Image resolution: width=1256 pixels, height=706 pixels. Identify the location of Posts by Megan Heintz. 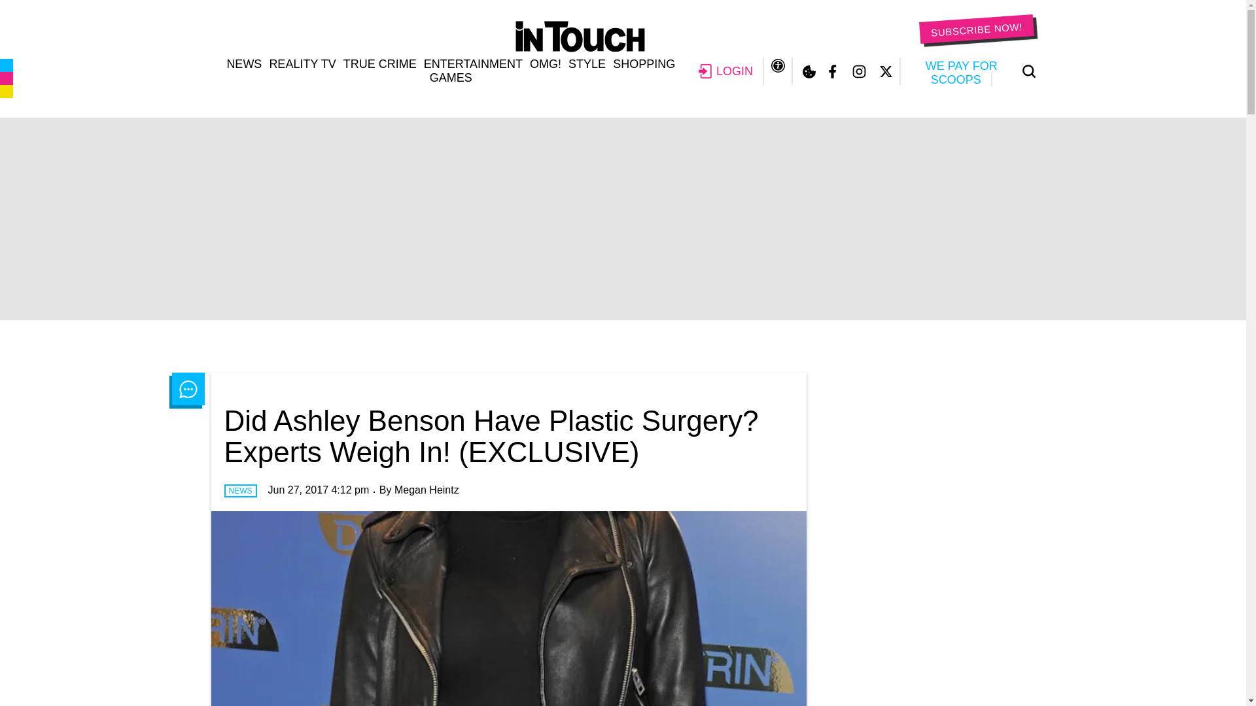
(427, 490).